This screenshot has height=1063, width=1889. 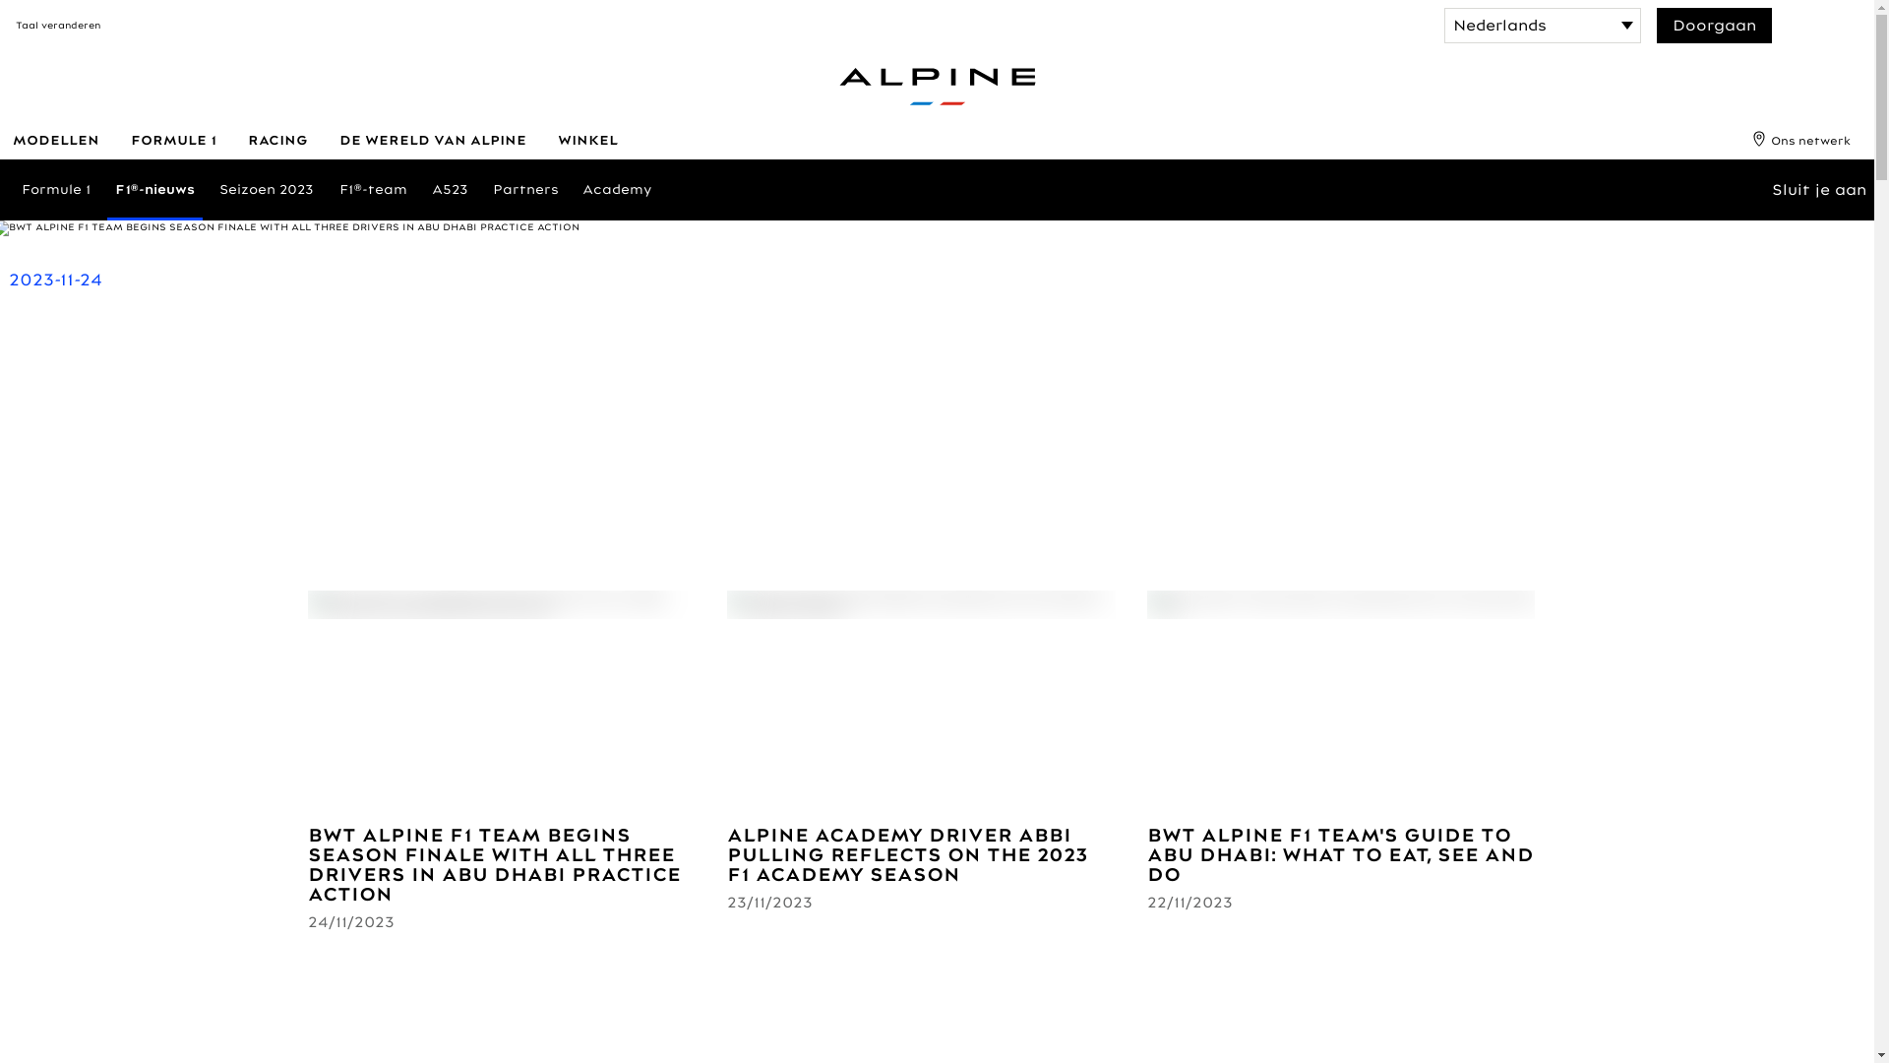 I want to click on Formule 1, so click(x=55, y=190).